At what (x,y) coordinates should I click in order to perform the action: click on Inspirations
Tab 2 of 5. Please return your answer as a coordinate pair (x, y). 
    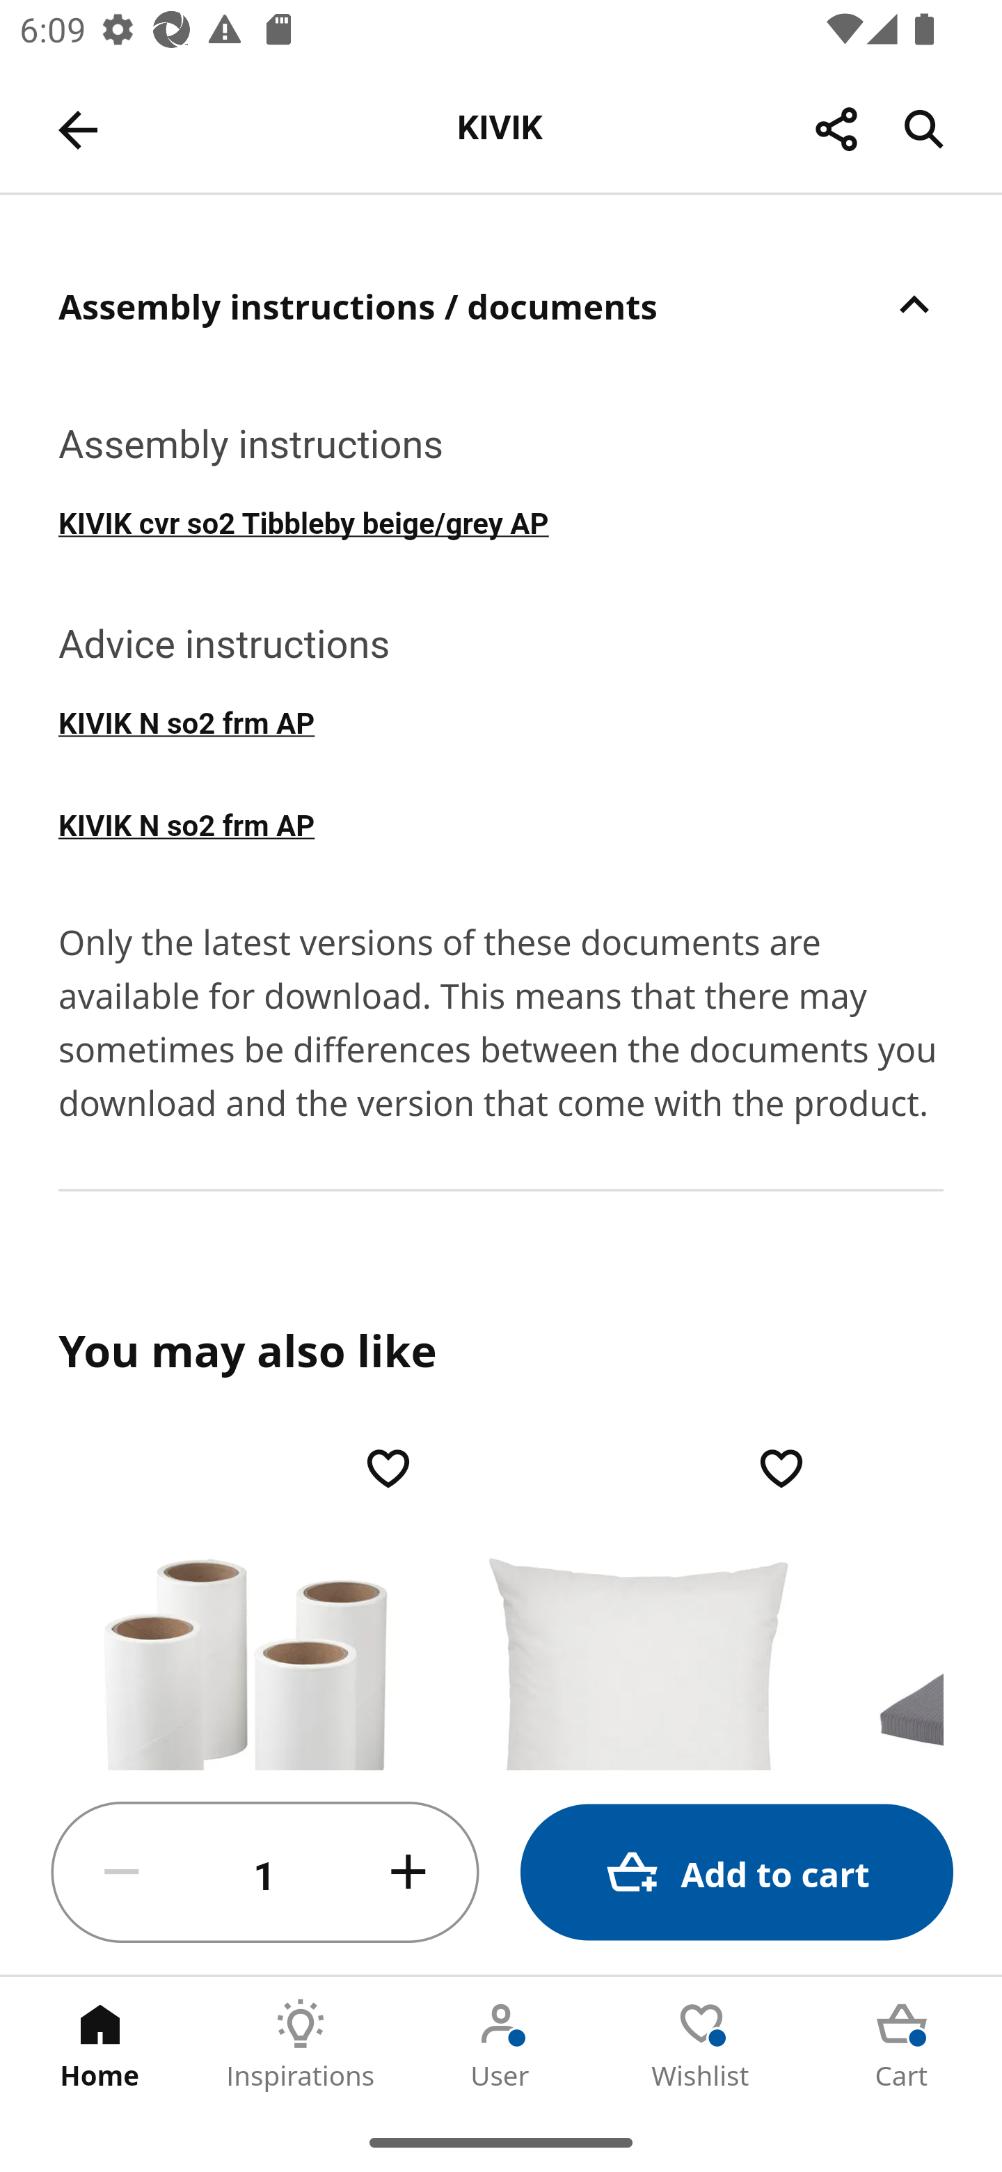
    Looking at the image, I should click on (301, 2045).